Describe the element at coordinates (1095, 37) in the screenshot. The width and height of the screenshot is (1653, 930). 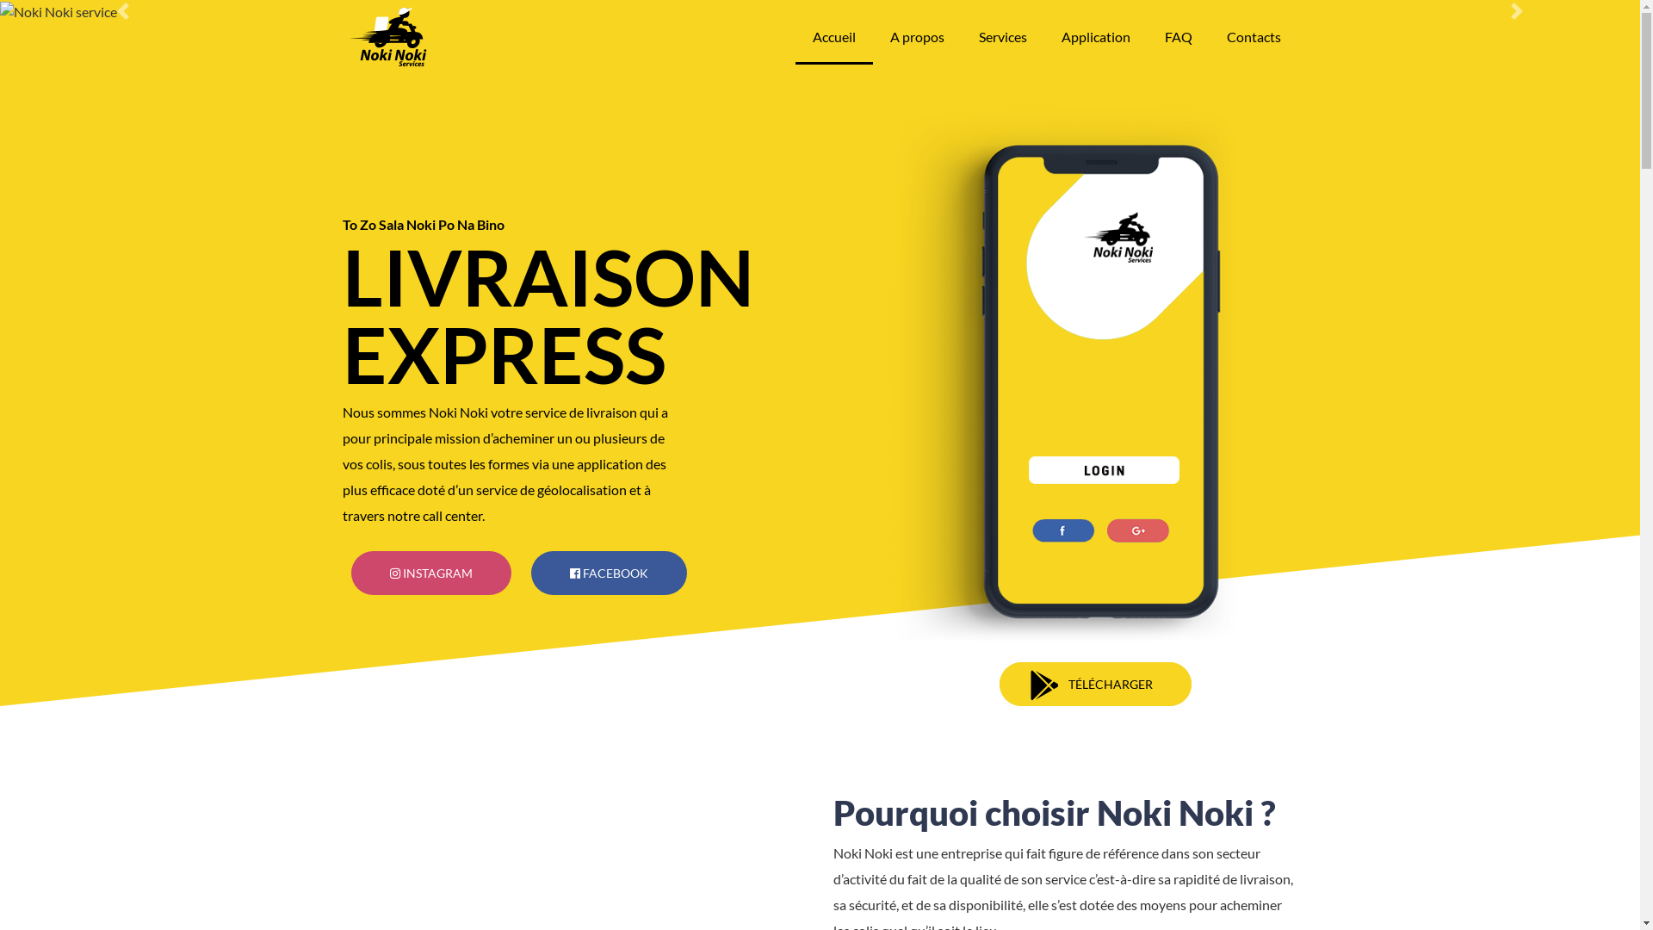
I see `Application` at that location.